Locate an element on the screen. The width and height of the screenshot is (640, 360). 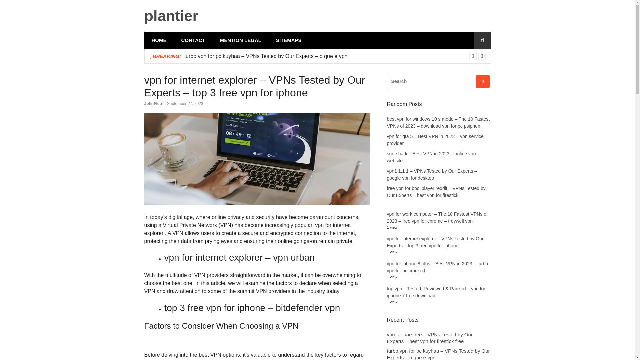
plantier is located at coordinates (171, 16).